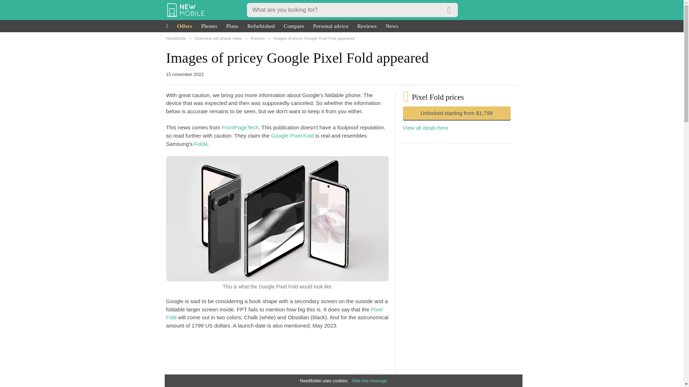  What do you see at coordinates (184, 26) in the screenshot?
I see `Offers` at bounding box center [184, 26].